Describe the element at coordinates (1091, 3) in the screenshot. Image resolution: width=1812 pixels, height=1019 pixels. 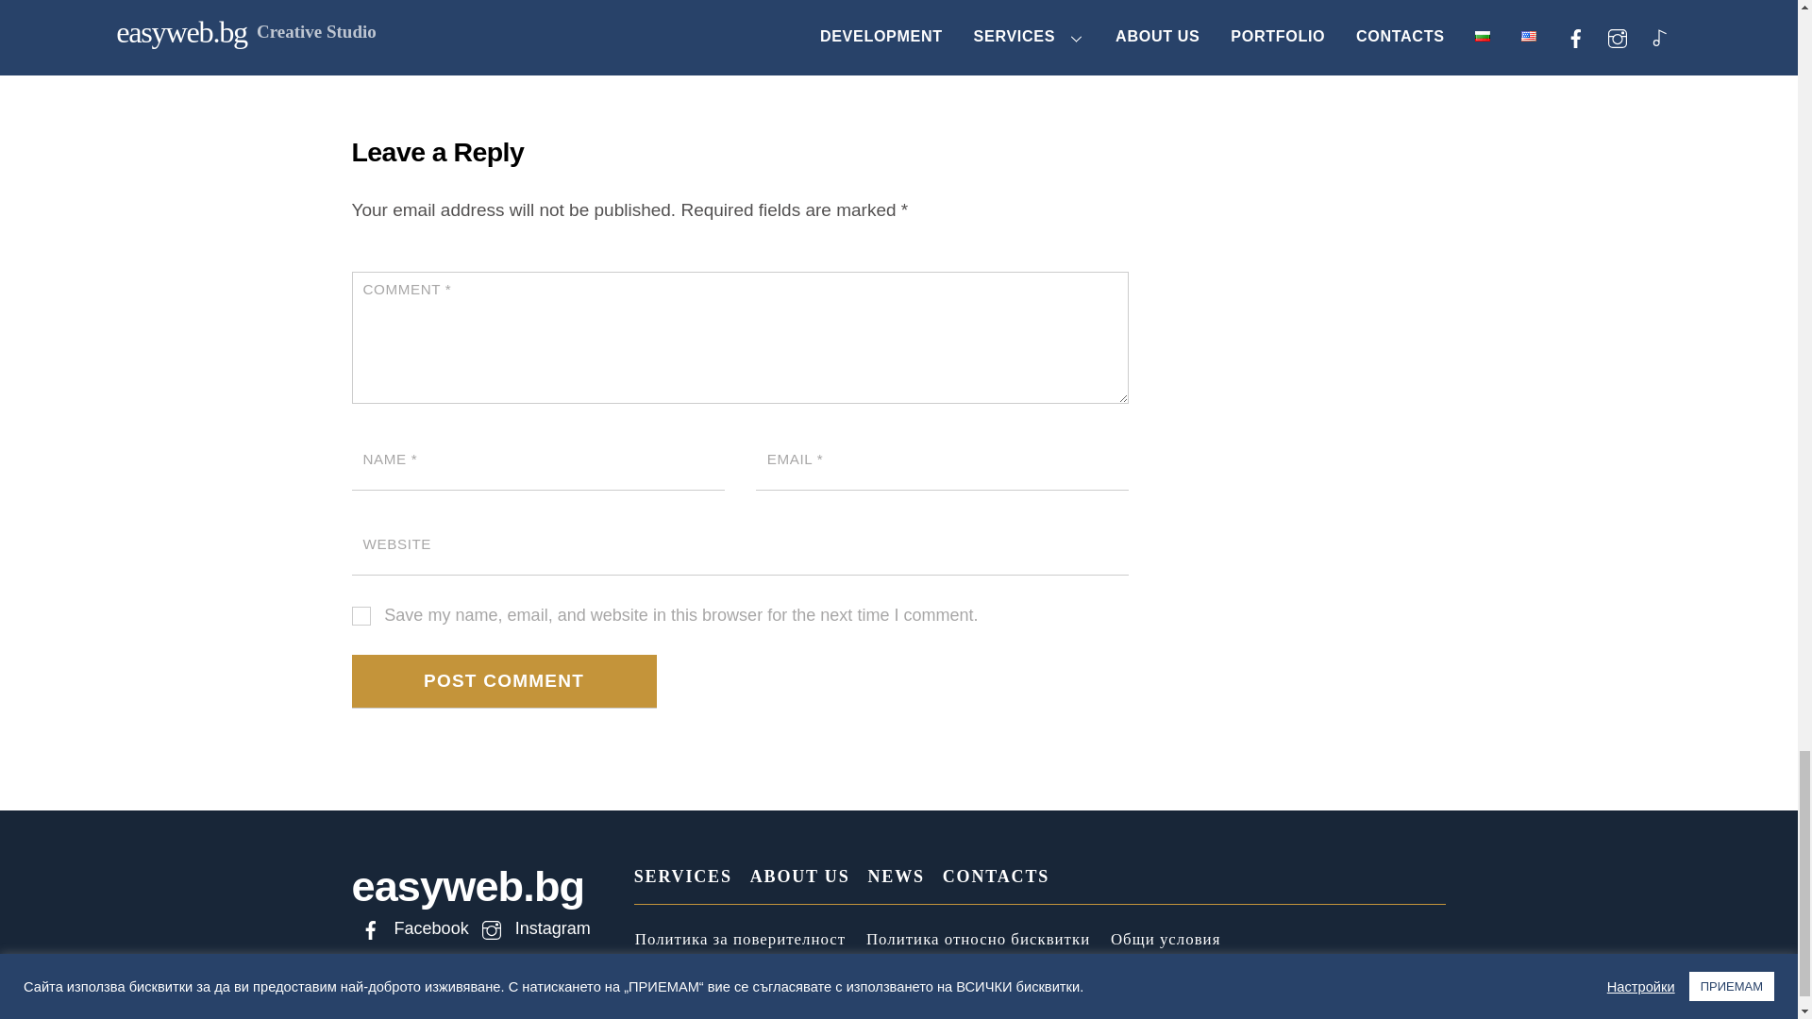
I see `REPLY` at that location.